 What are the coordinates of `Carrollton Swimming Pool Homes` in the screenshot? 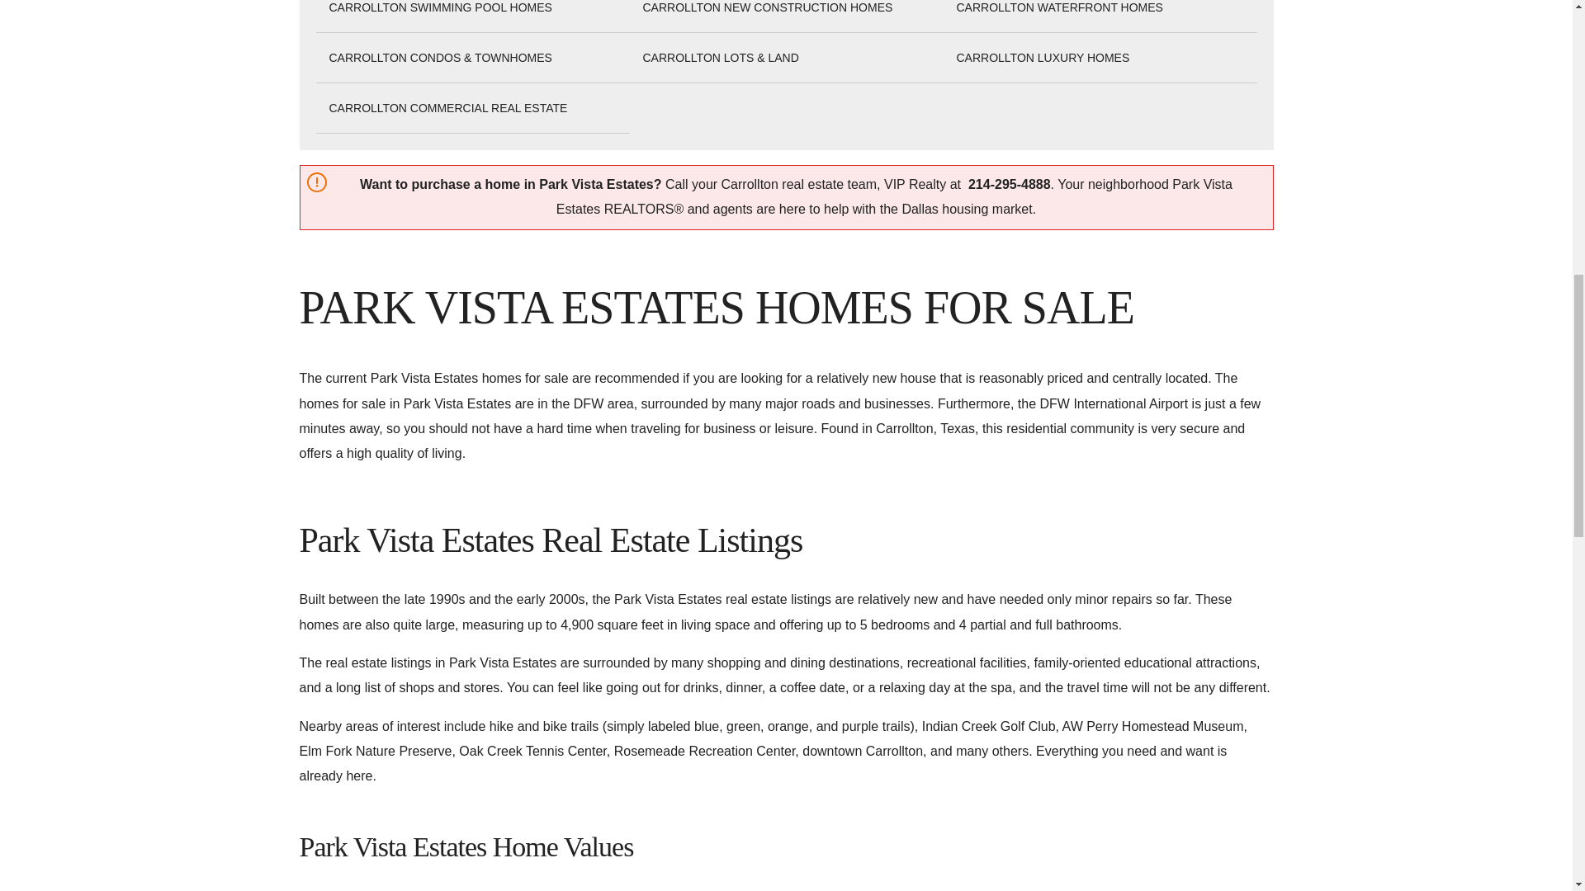 It's located at (439, 8).